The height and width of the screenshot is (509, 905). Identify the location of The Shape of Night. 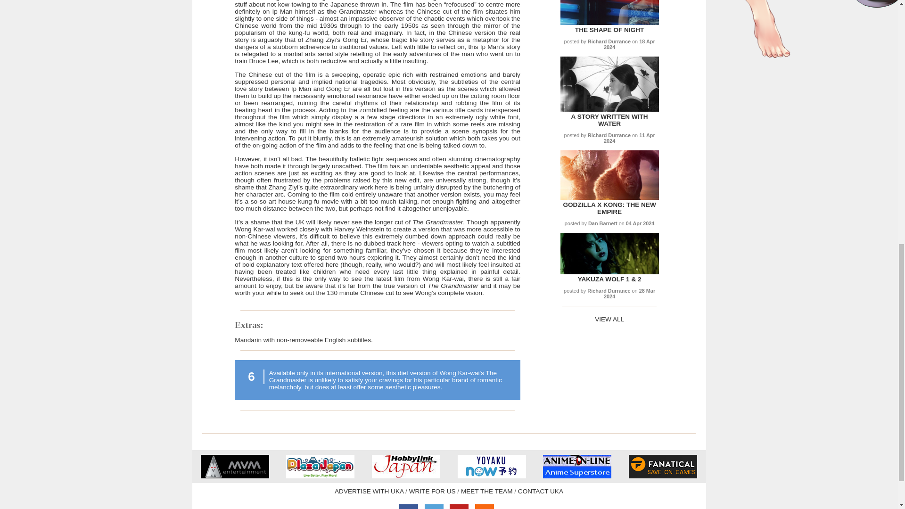
(609, 23).